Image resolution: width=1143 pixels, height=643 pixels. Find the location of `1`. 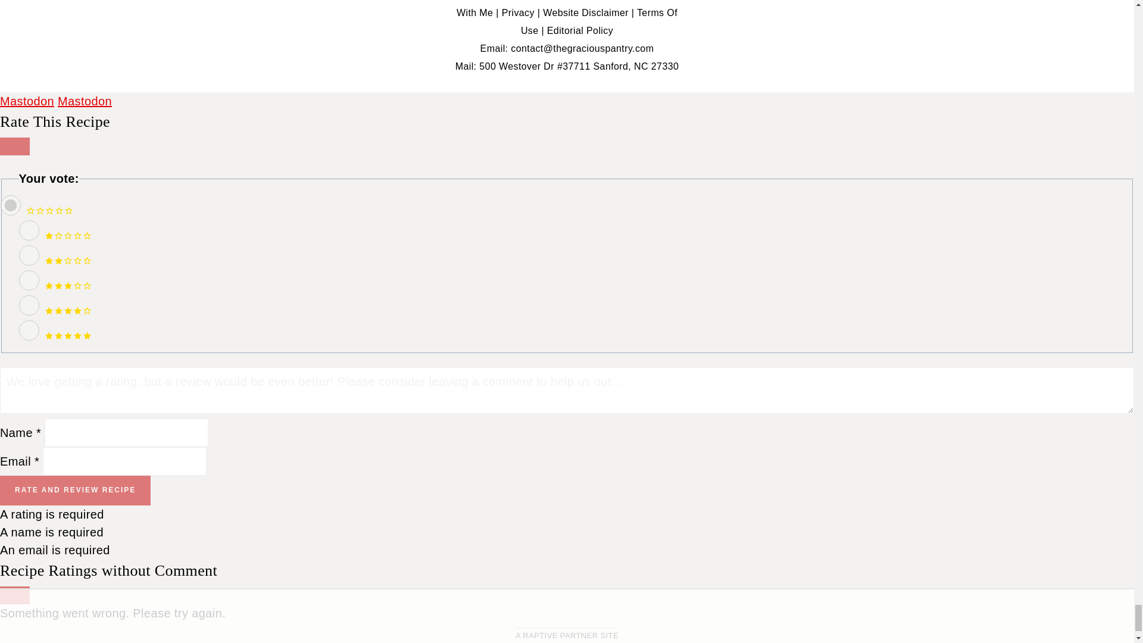

1 is located at coordinates (29, 230).